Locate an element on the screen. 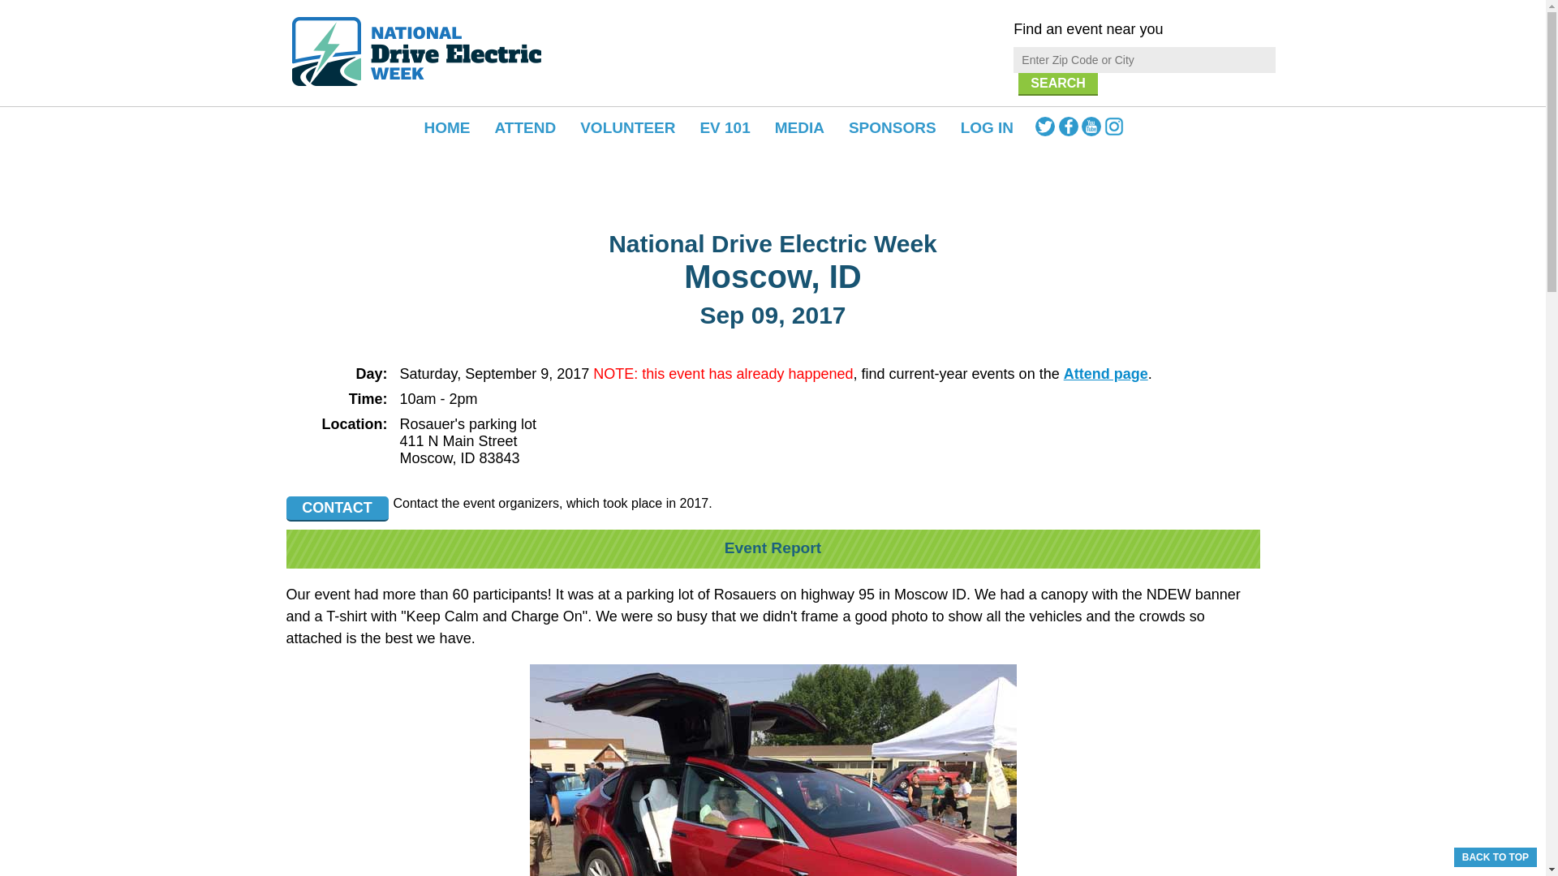  Attend page is located at coordinates (1106, 373).